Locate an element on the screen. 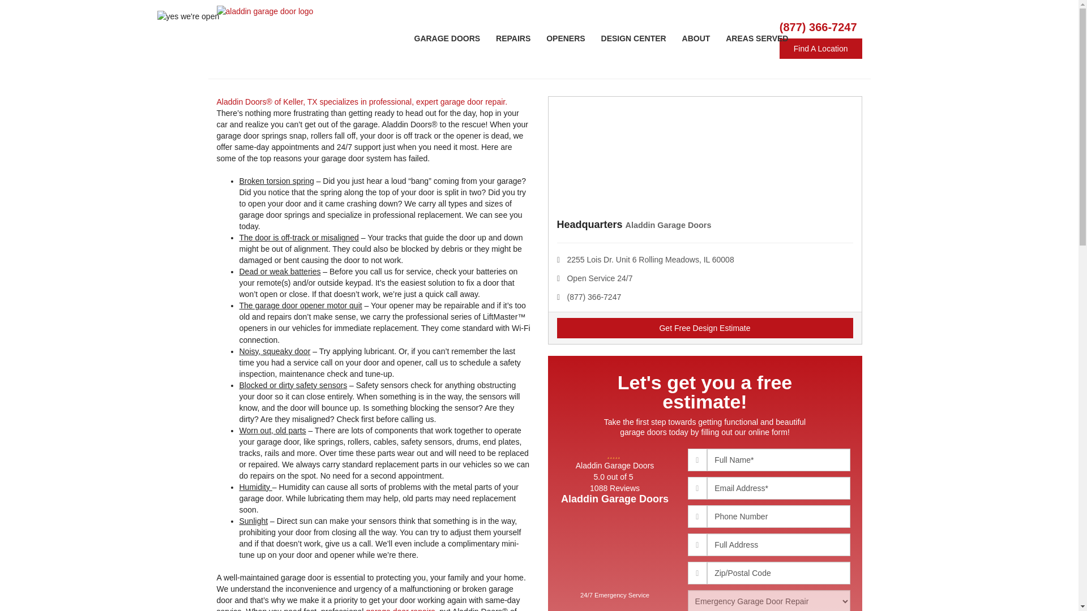 Image resolution: width=1087 pixels, height=611 pixels. REPAIRS is located at coordinates (513, 38).